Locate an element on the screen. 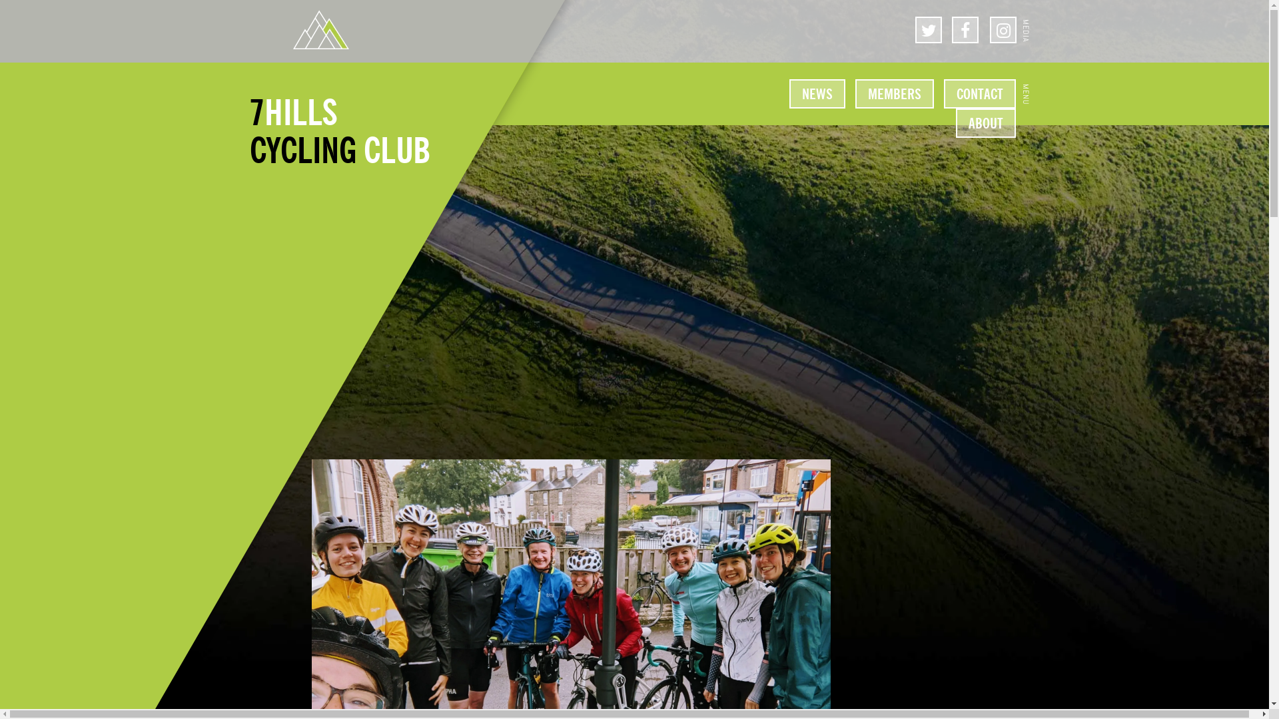 The image size is (1279, 719). NEWS is located at coordinates (817, 94).